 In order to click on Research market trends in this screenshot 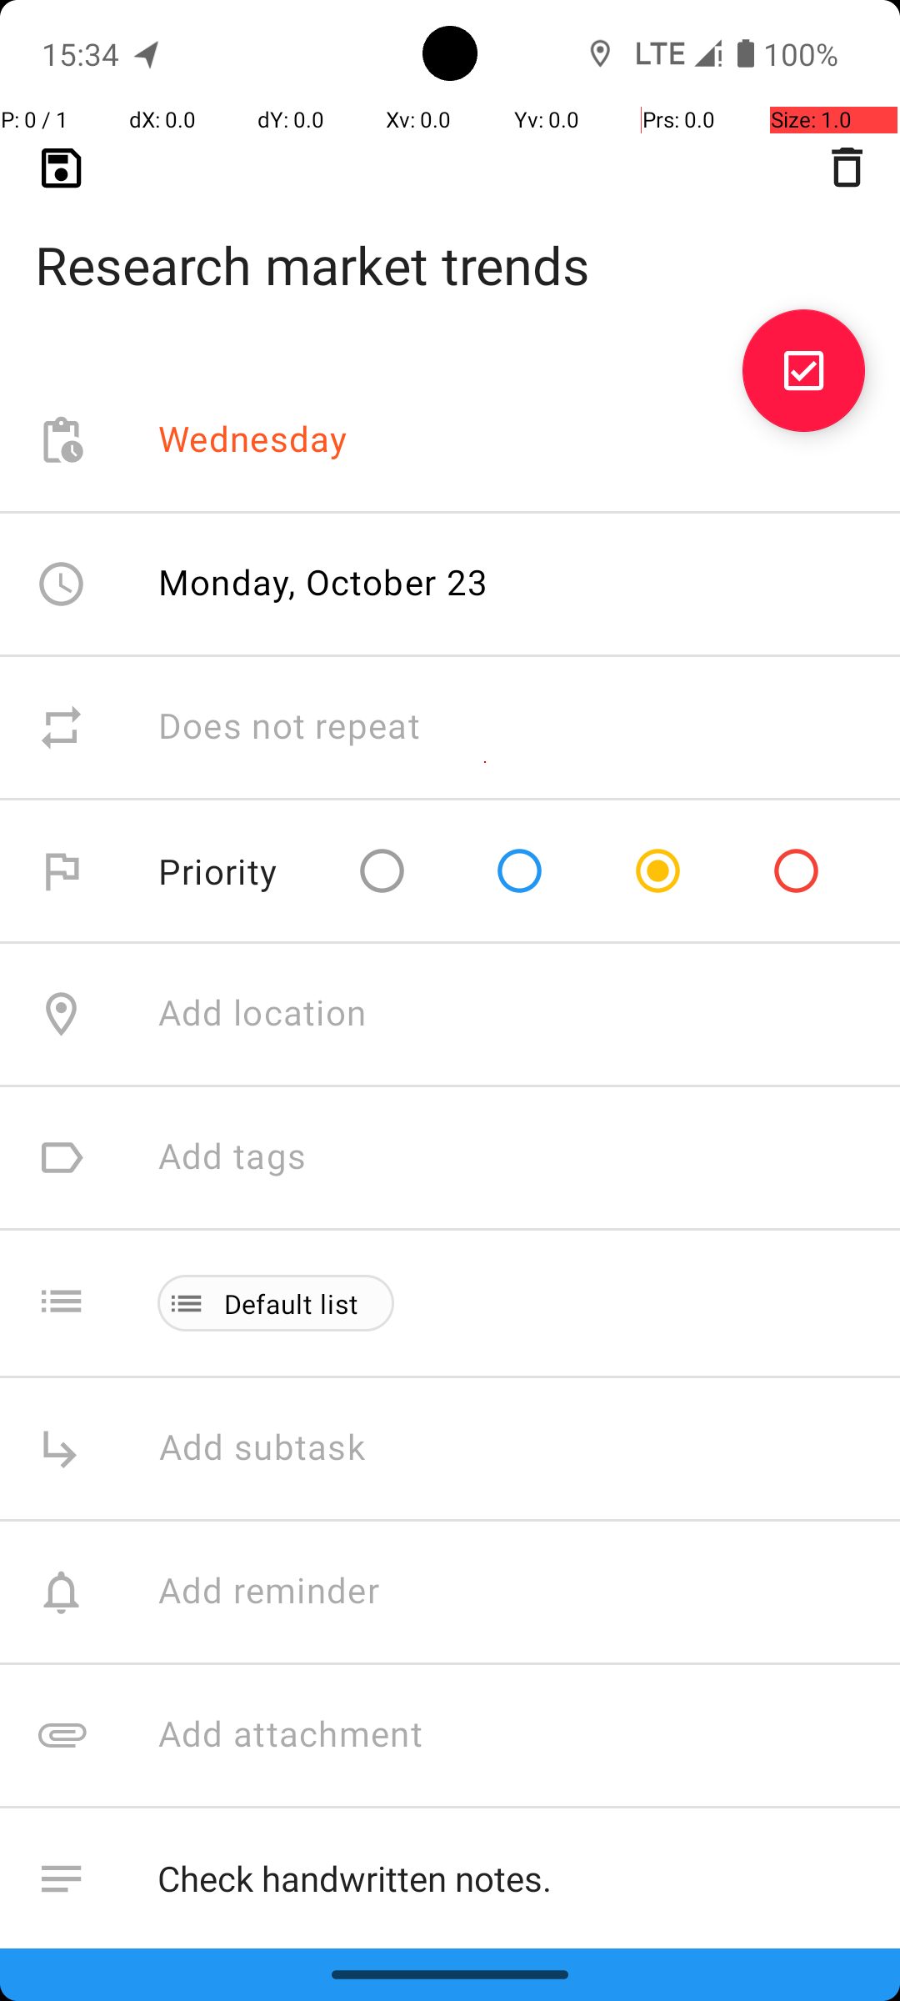, I will do `click(450, 238)`.